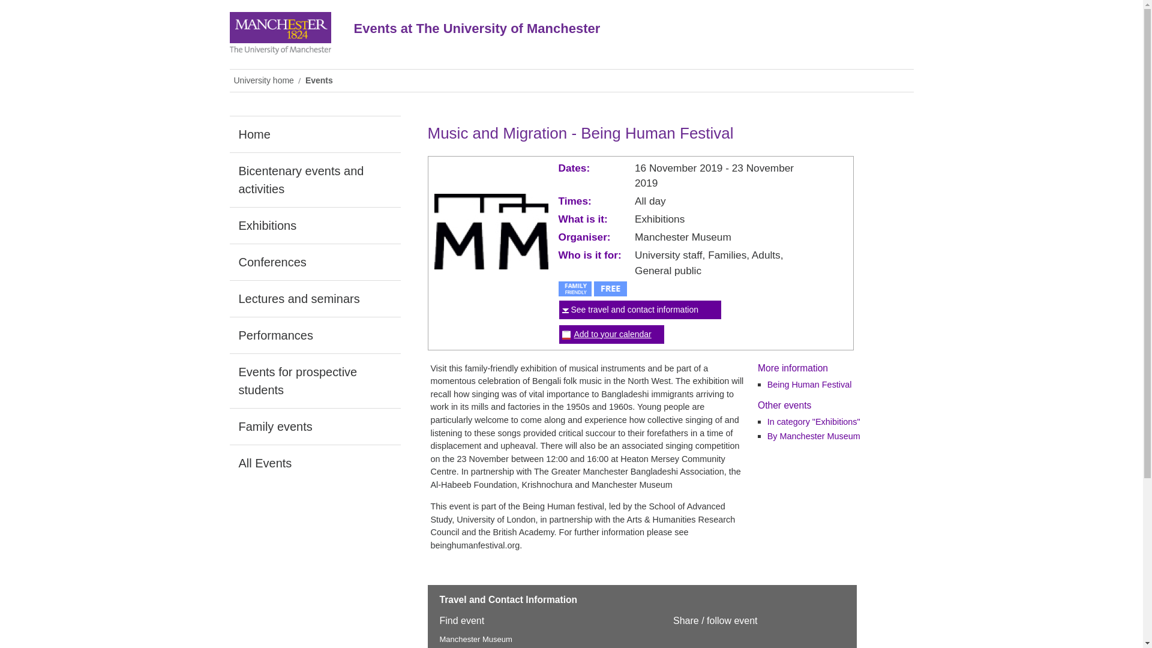 The height and width of the screenshot is (648, 1152). What do you see at coordinates (320, 80) in the screenshot?
I see `Events` at bounding box center [320, 80].